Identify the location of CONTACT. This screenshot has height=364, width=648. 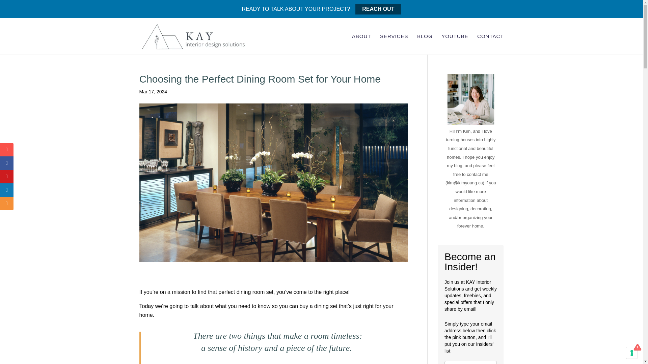
(490, 44).